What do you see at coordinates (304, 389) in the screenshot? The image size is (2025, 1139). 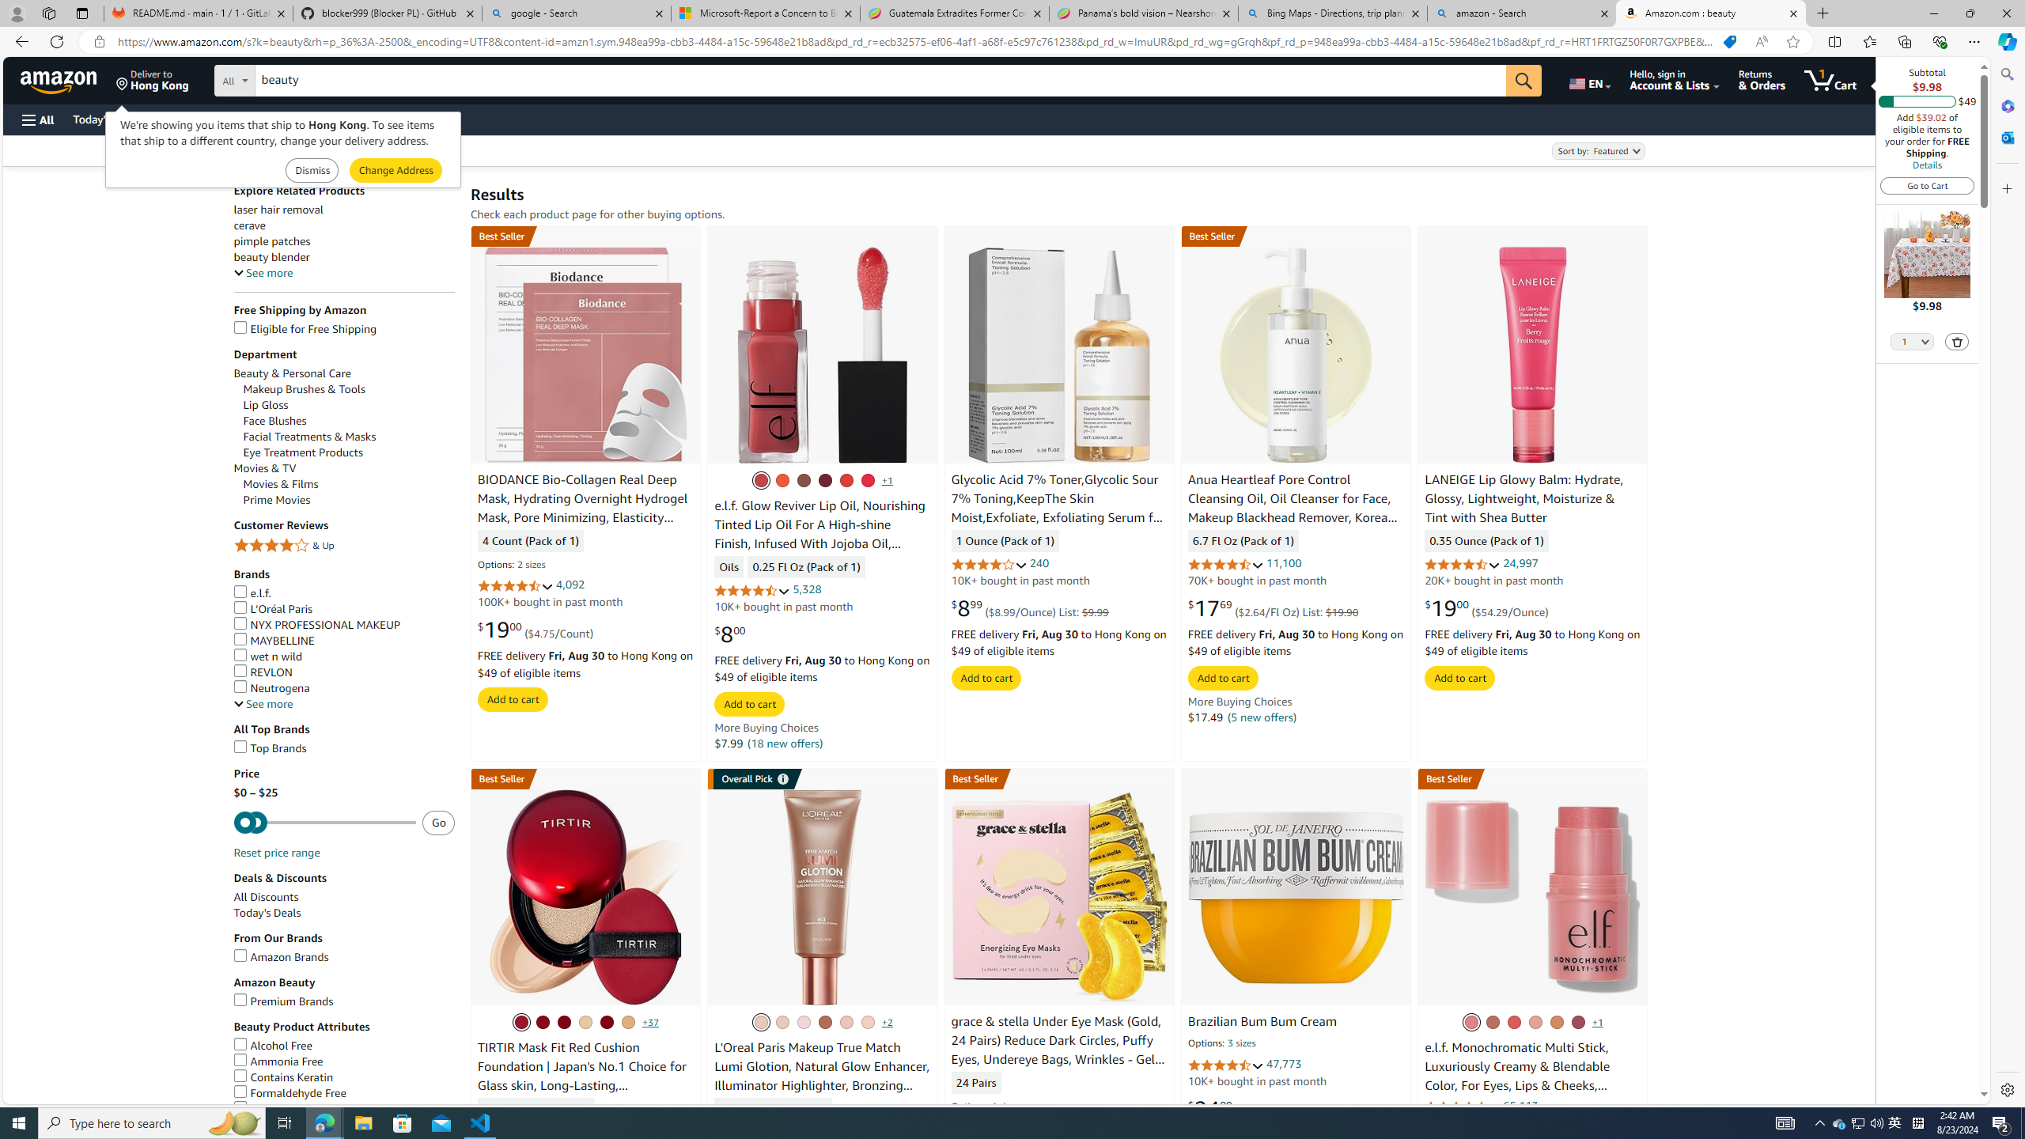 I see `Makeup Brushes & Tools` at bounding box center [304, 389].